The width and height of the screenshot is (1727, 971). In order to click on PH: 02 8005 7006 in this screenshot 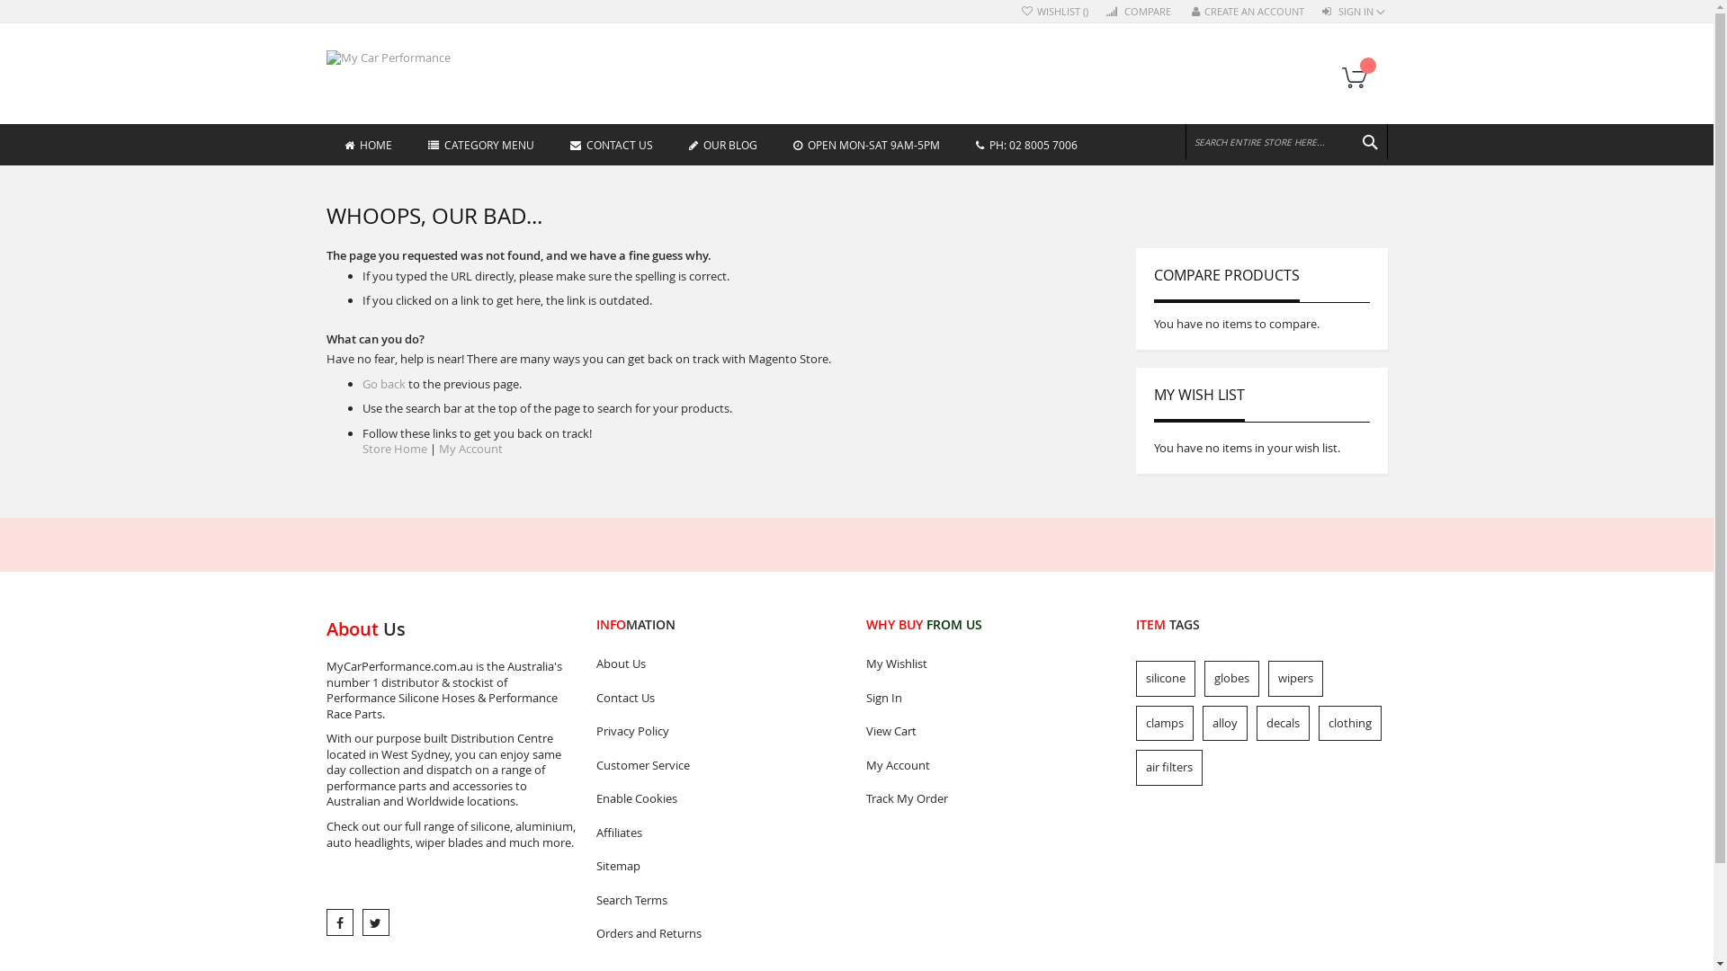, I will do `click(1025, 144)`.